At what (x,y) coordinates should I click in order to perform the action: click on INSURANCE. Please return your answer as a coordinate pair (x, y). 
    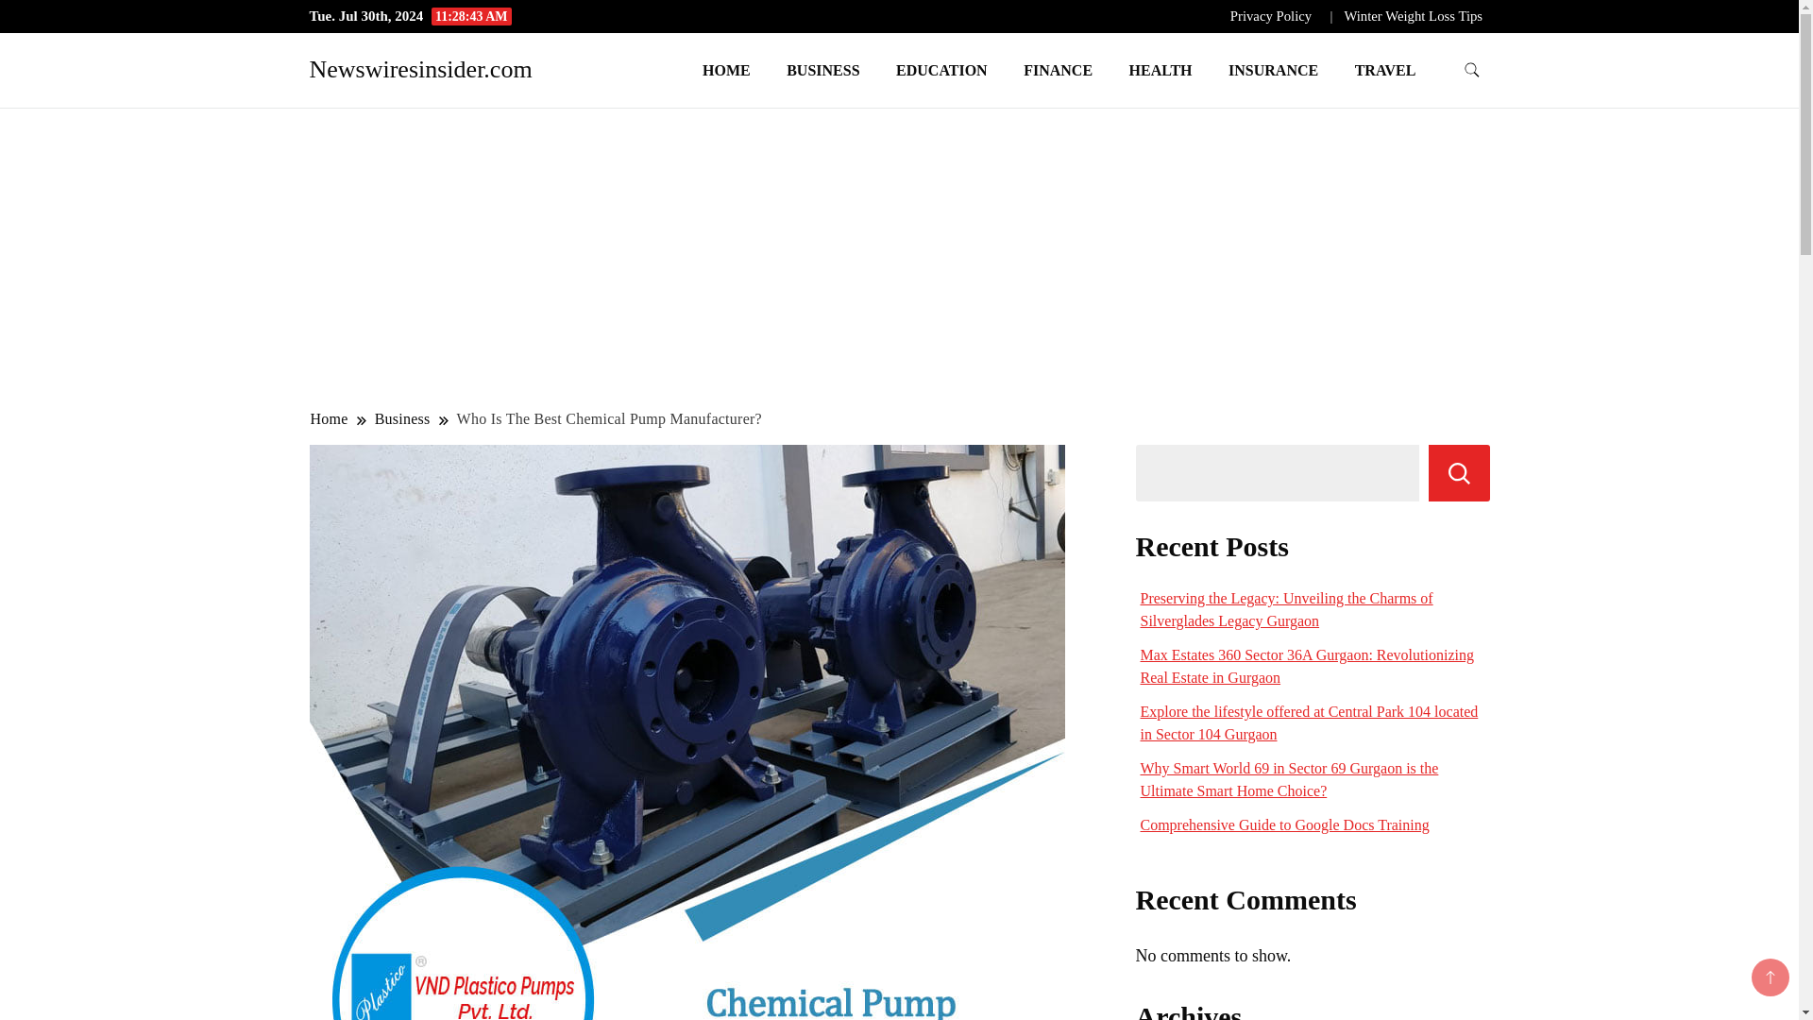
    Looking at the image, I should click on (1273, 70).